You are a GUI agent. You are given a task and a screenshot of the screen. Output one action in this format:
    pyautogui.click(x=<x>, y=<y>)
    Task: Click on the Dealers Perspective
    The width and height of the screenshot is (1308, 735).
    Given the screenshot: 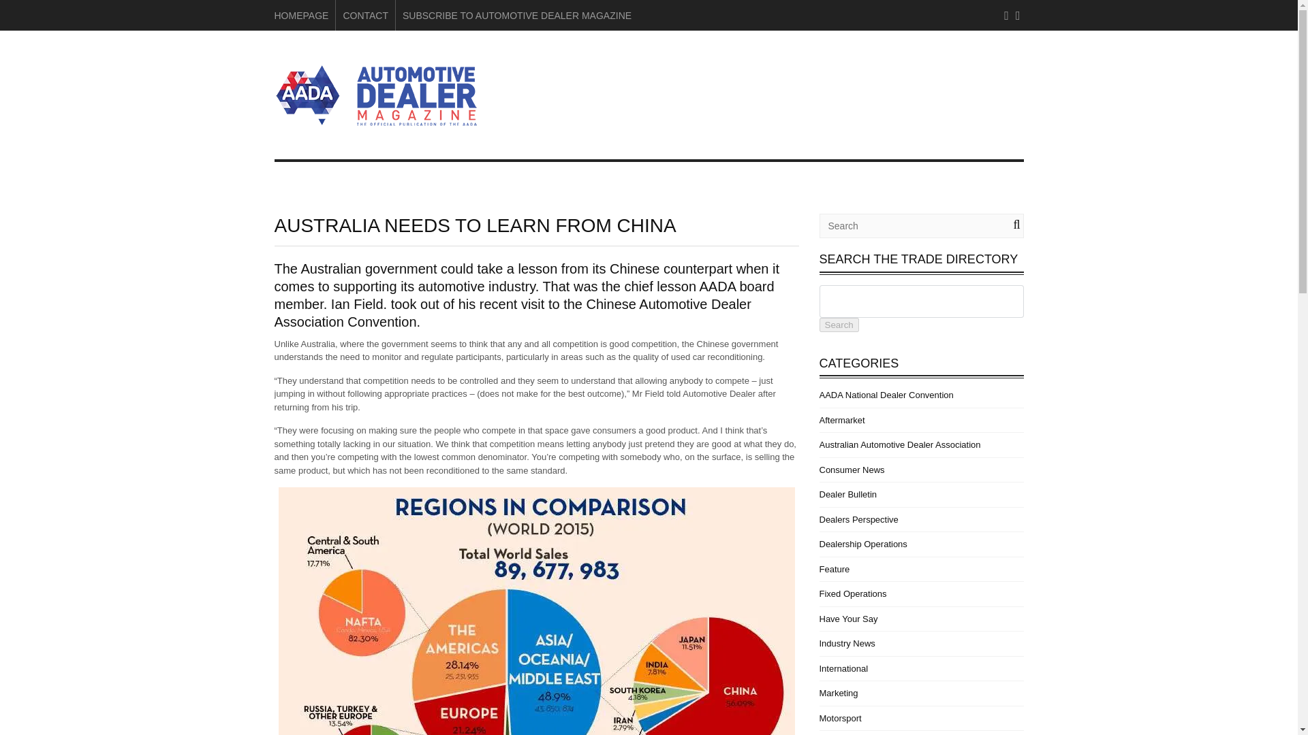 What is the action you would take?
    pyautogui.click(x=858, y=520)
    